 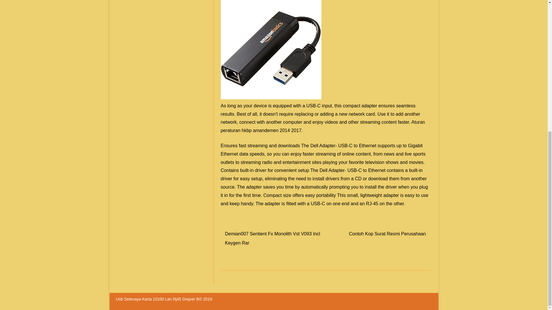 I want to click on Karta, so click(x=271, y=49).